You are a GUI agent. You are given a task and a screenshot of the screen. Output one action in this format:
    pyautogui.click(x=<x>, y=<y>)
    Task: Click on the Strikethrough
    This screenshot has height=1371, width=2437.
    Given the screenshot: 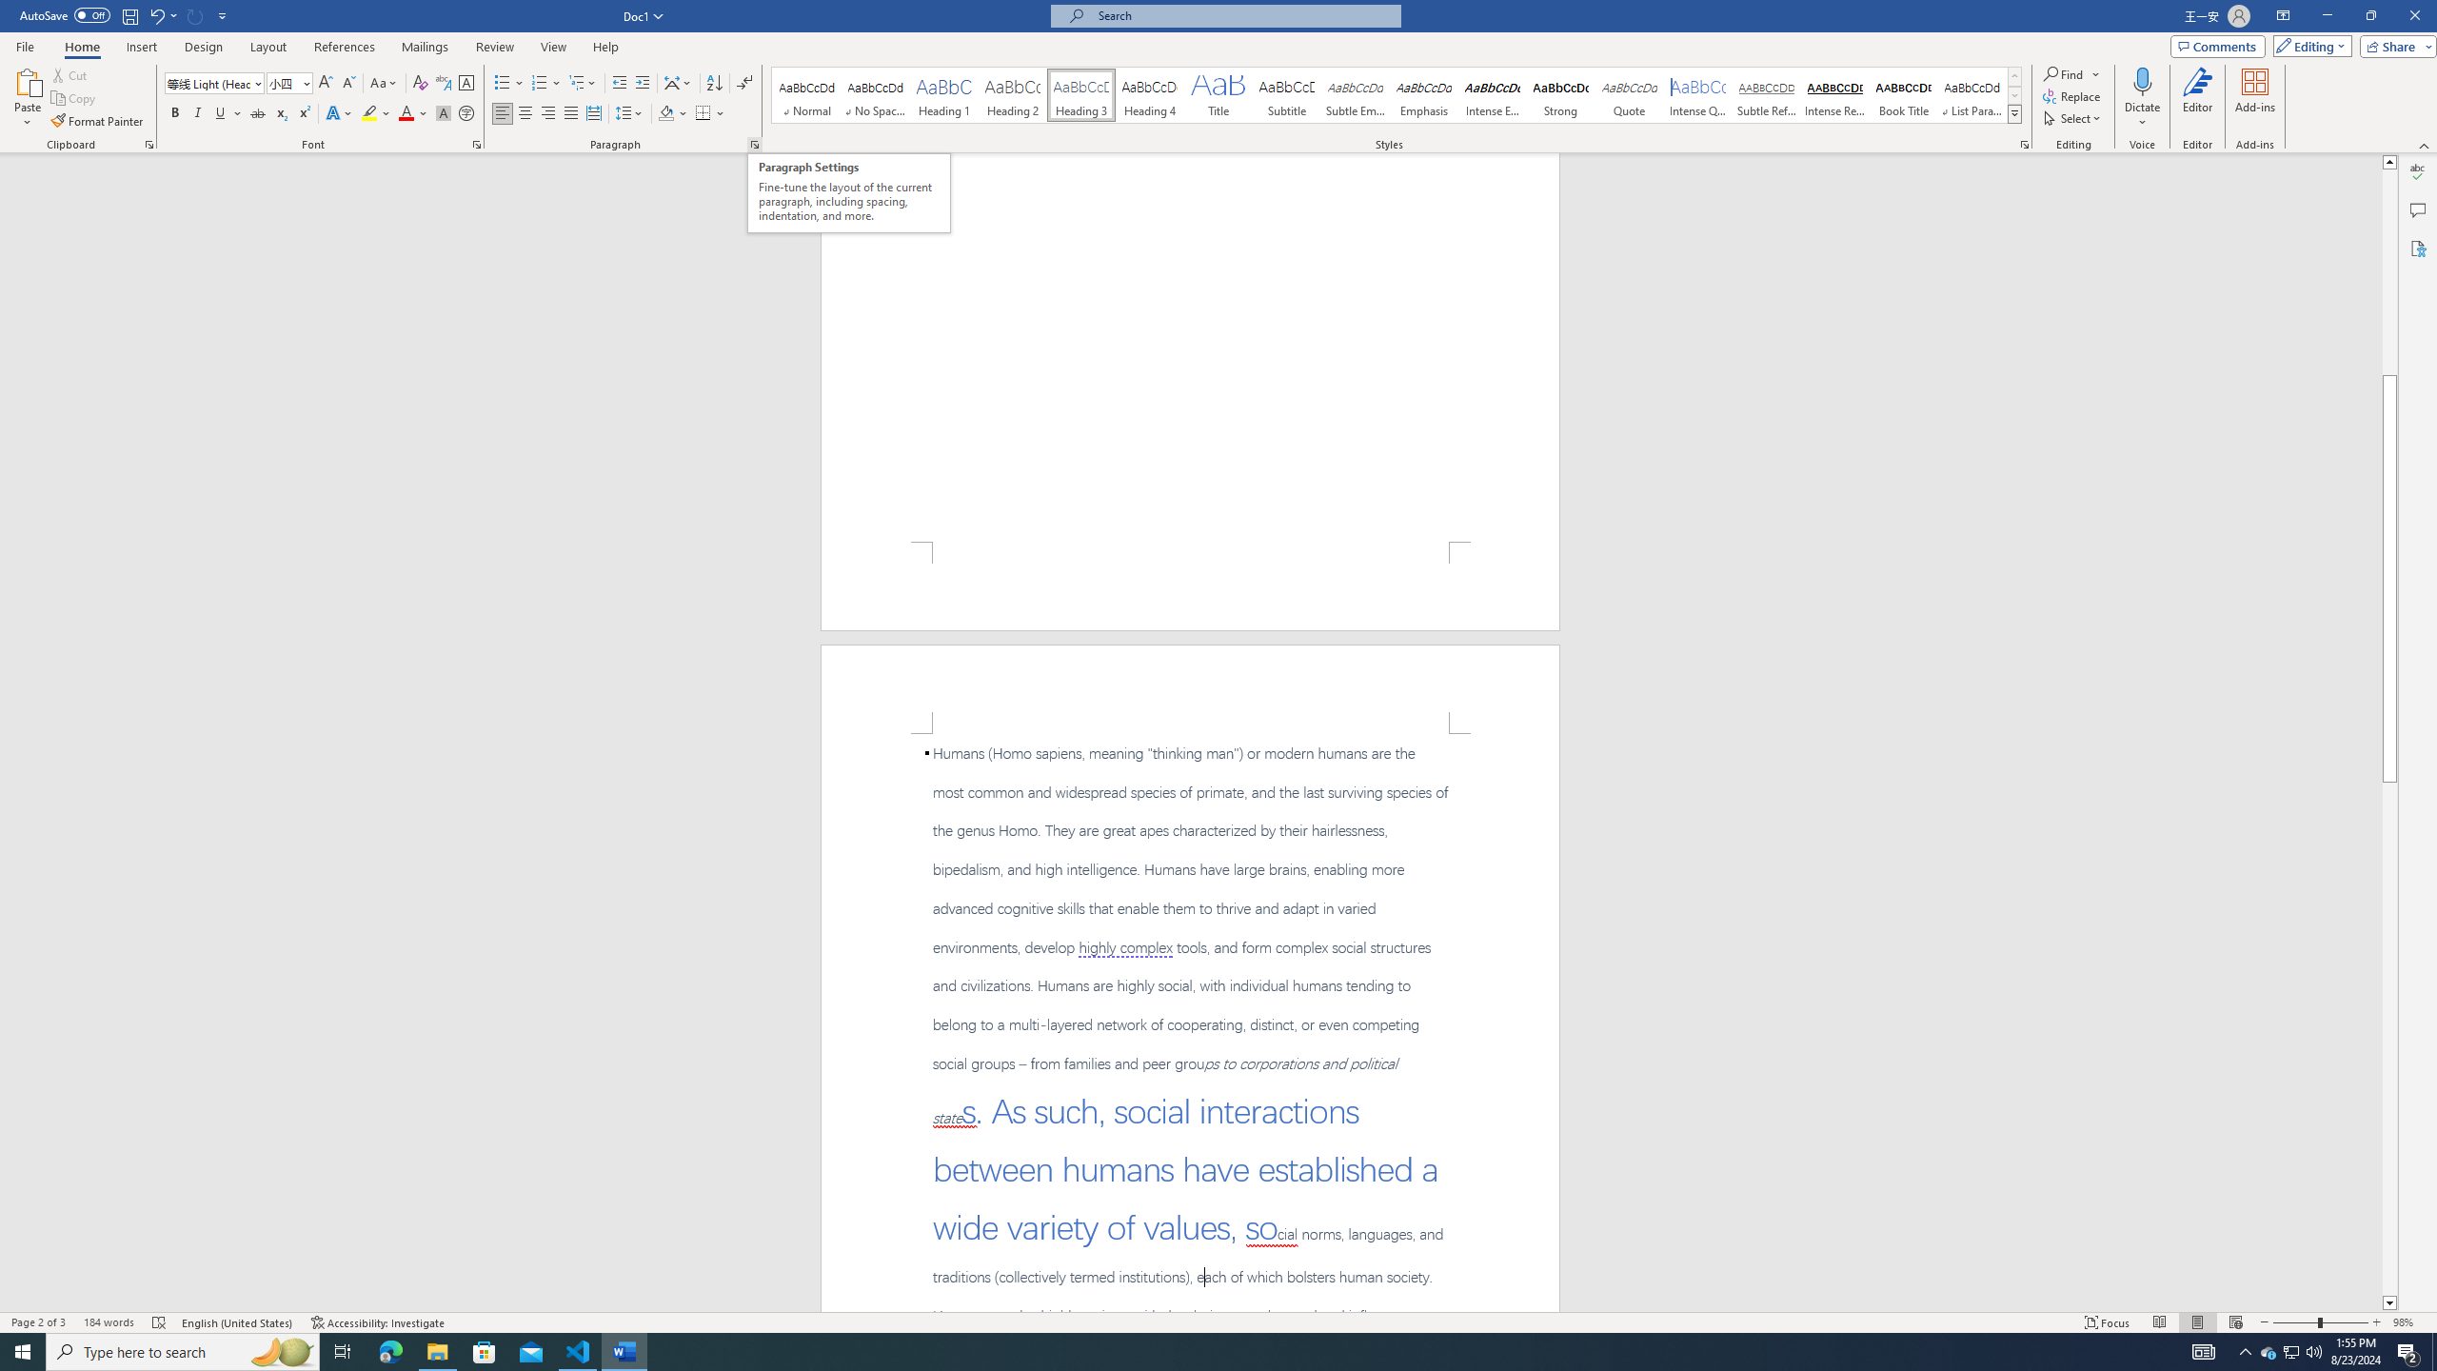 What is the action you would take?
    pyautogui.click(x=258, y=114)
    